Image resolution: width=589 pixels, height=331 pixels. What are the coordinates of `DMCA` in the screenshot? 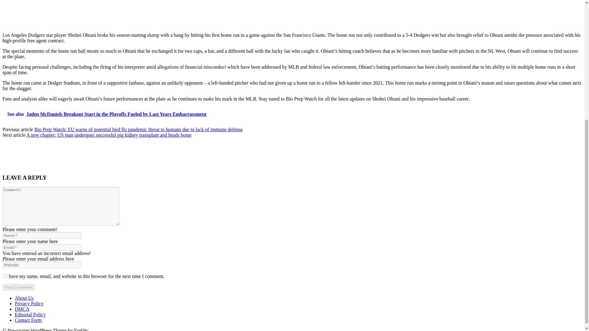 It's located at (22, 309).